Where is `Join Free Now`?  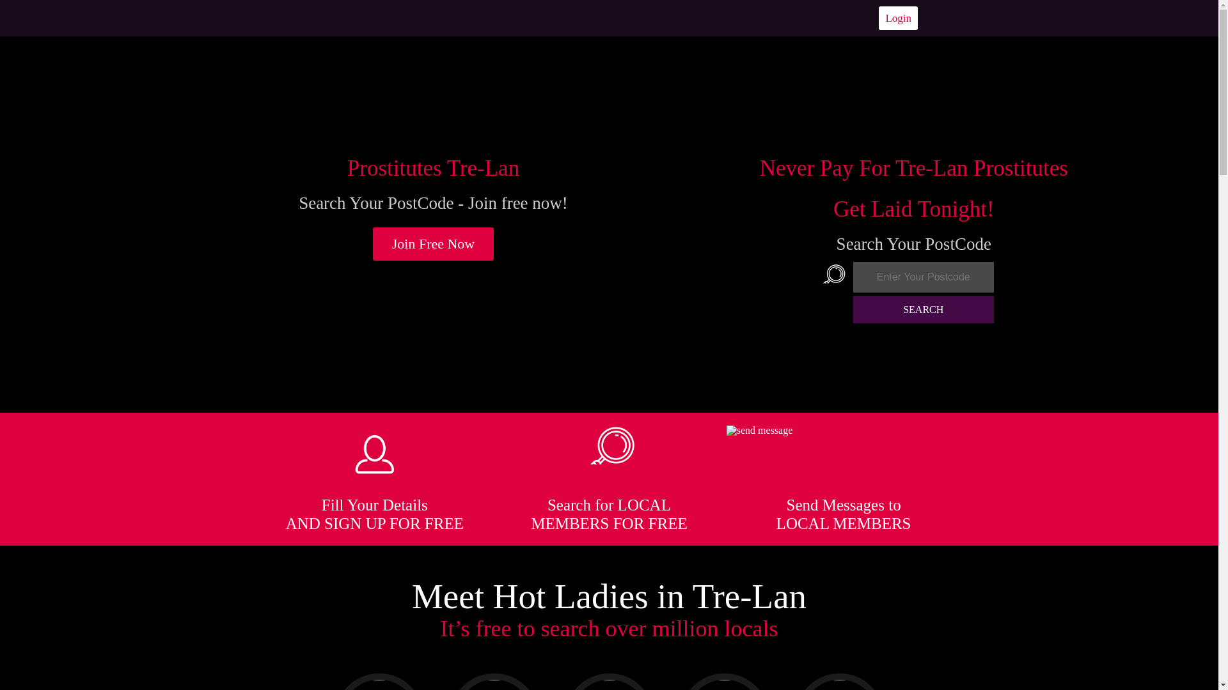
Join Free Now is located at coordinates (434, 244).